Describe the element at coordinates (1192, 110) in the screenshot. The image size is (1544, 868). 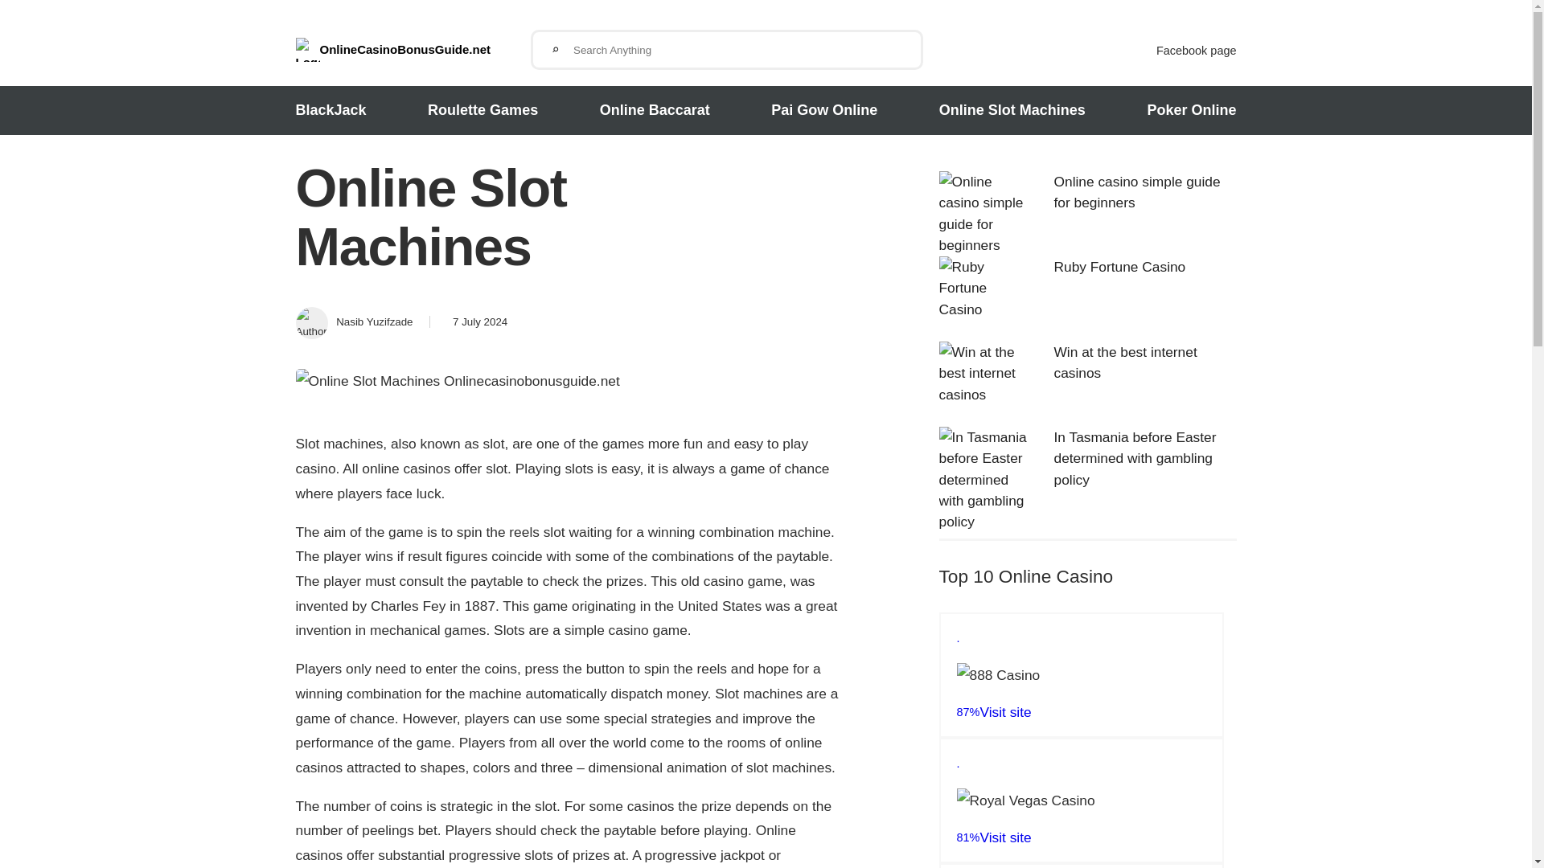
I see `Poker Online` at that location.